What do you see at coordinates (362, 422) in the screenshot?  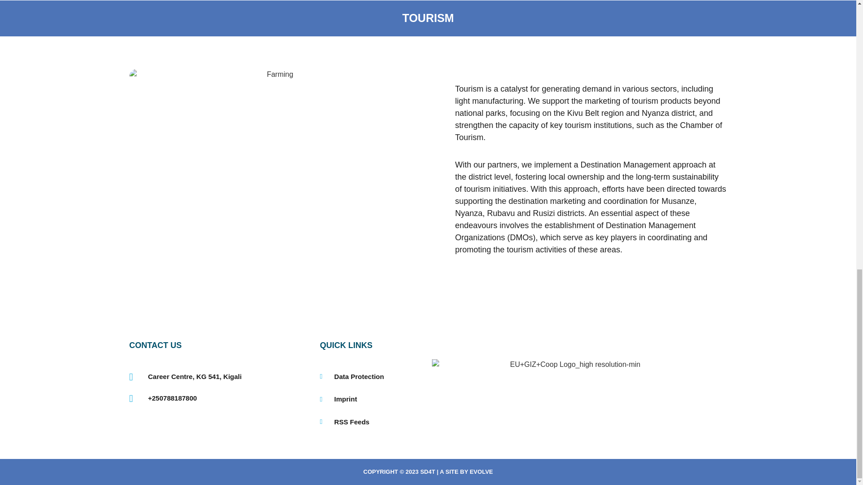 I see `RSS Feeds` at bounding box center [362, 422].